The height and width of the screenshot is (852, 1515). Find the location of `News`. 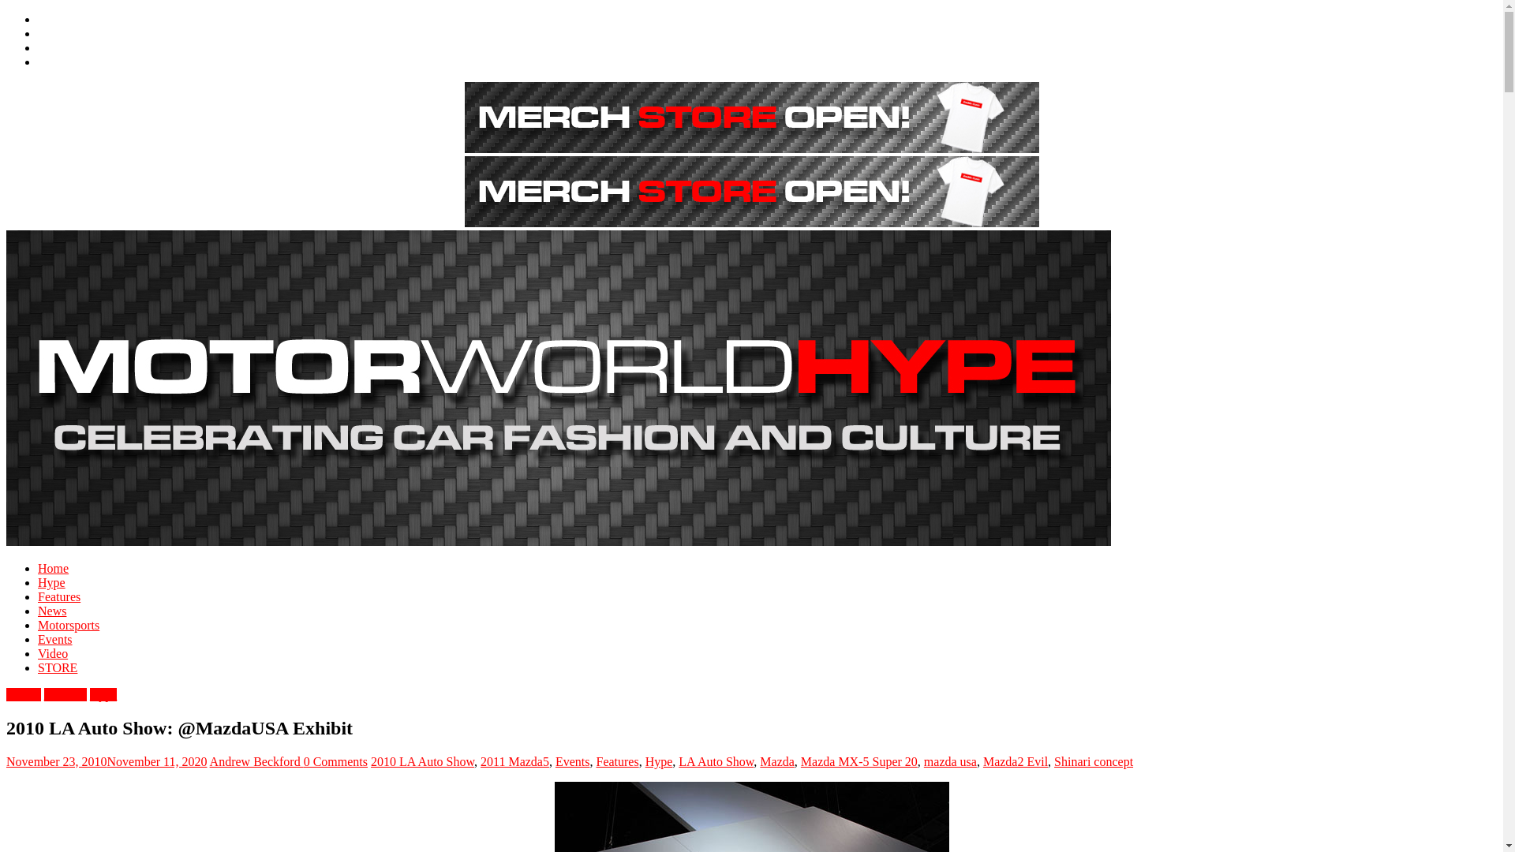

News is located at coordinates (52, 611).